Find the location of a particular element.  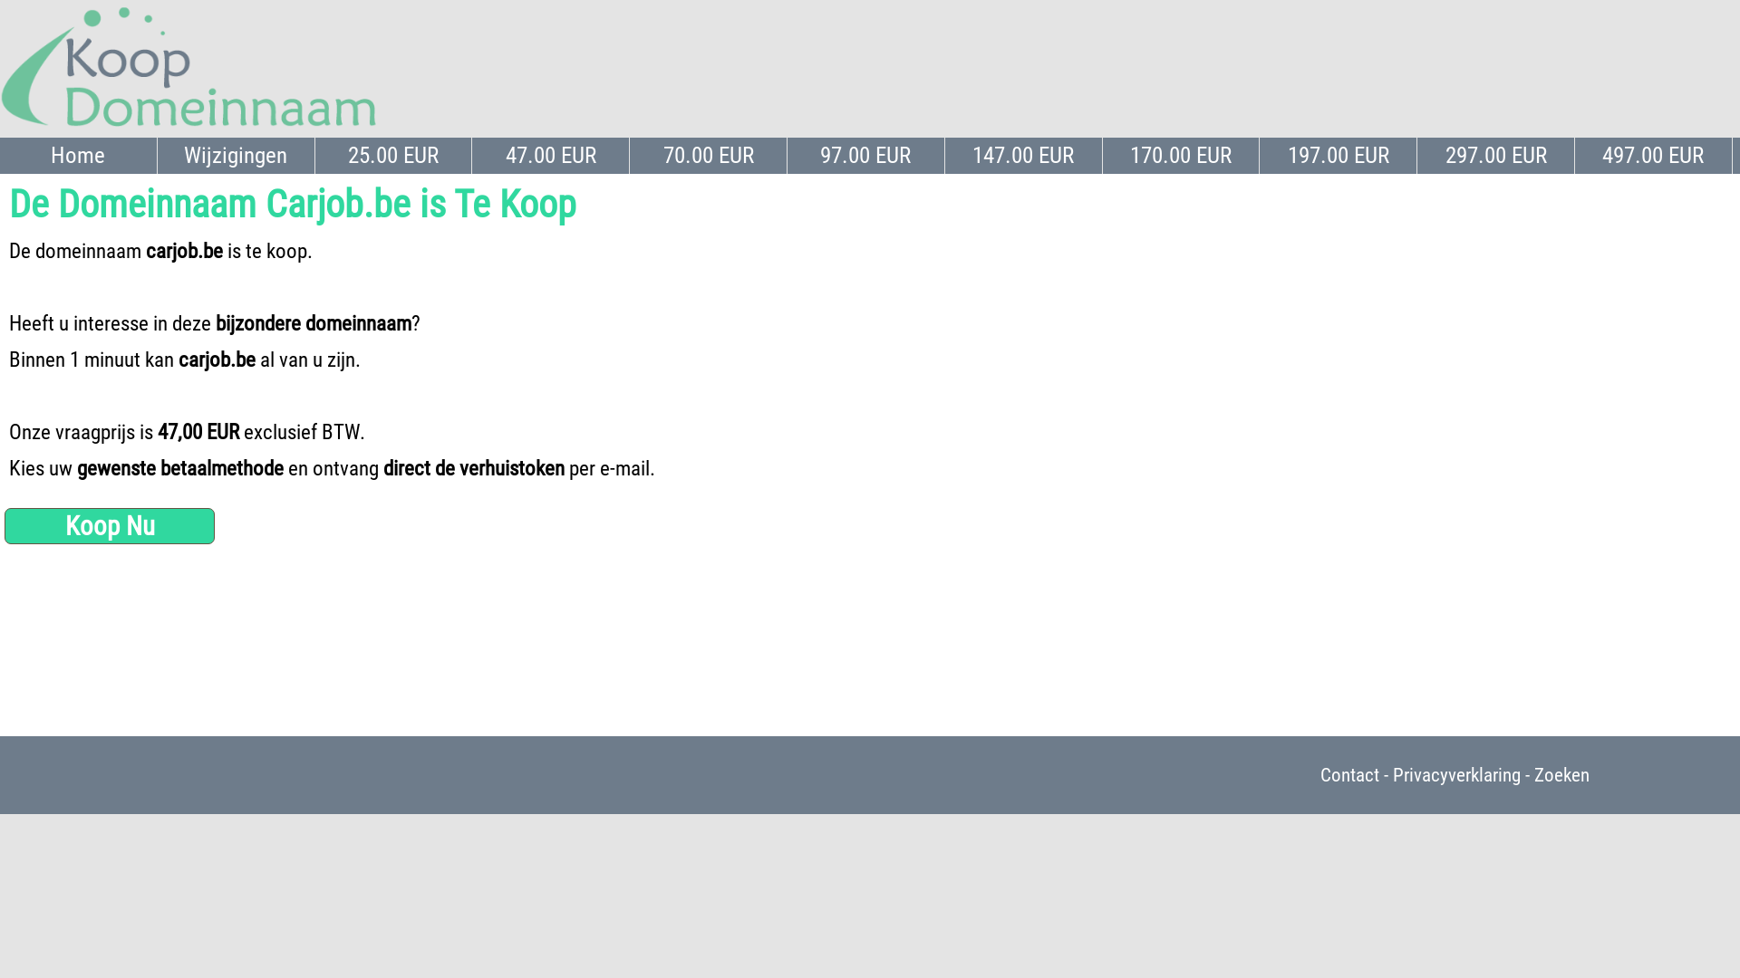

297.00 EUR is located at coordinates (1496, 156).